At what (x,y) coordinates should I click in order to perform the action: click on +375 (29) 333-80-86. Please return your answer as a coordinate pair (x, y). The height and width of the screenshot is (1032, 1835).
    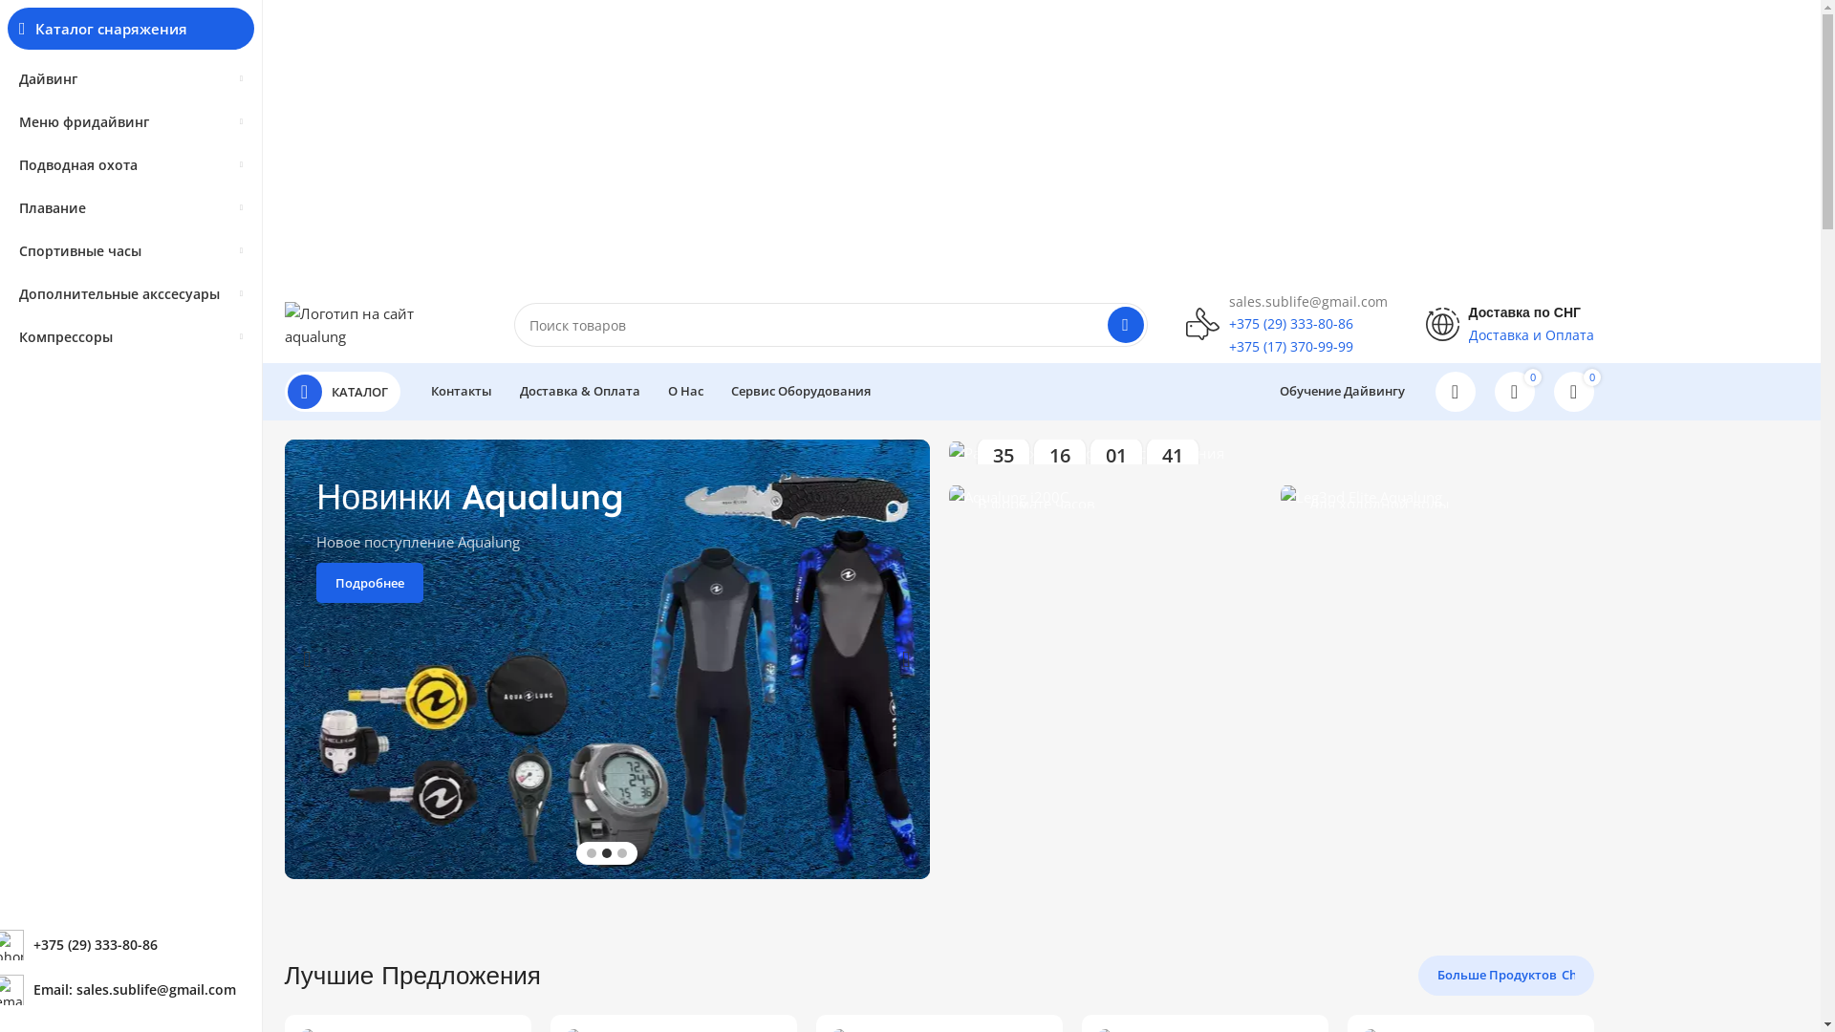
    Looking at the image, I should click on (1291, 323).